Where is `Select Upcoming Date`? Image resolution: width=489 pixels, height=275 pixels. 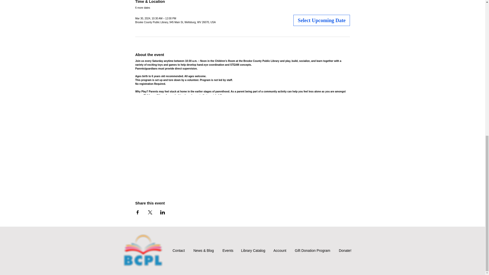 Select Upcoming Date is located at coordinates (322, 20).